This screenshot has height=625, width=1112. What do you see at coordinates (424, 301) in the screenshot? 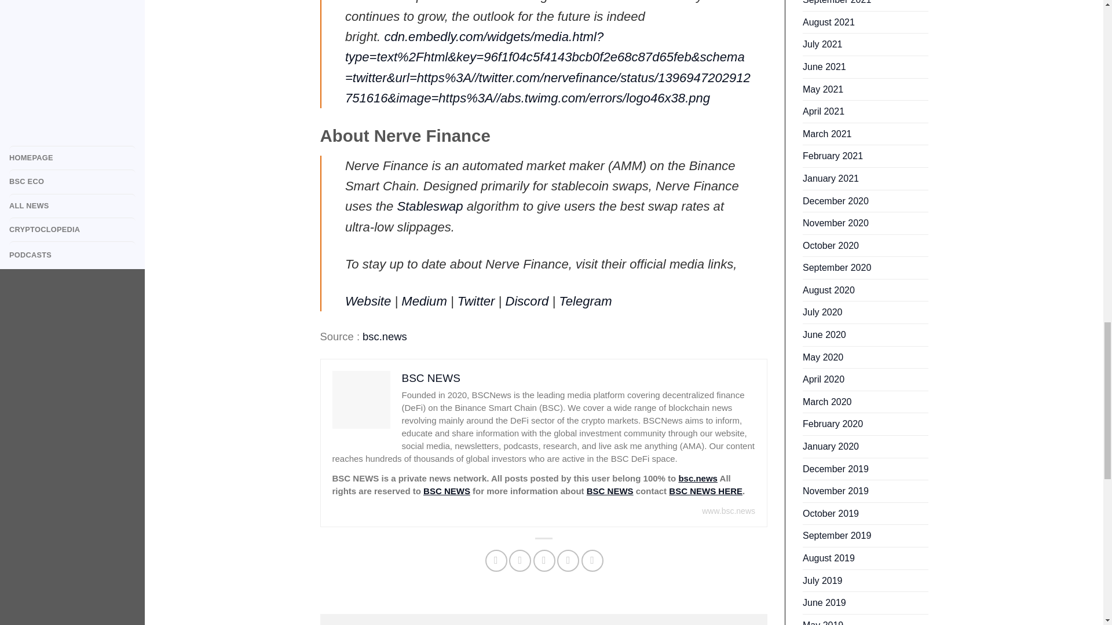
I see `Medium` at bounding box center [424, 301].